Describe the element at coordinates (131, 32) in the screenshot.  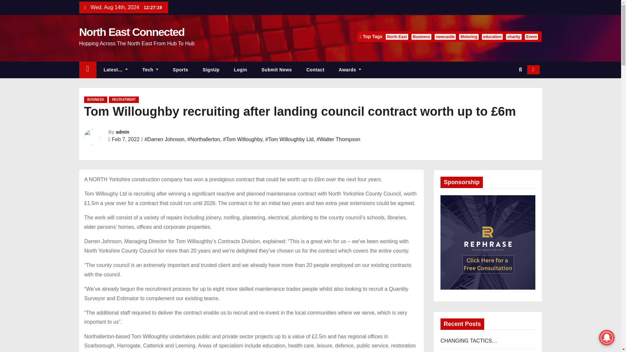
I see `North East Connected` at that location.